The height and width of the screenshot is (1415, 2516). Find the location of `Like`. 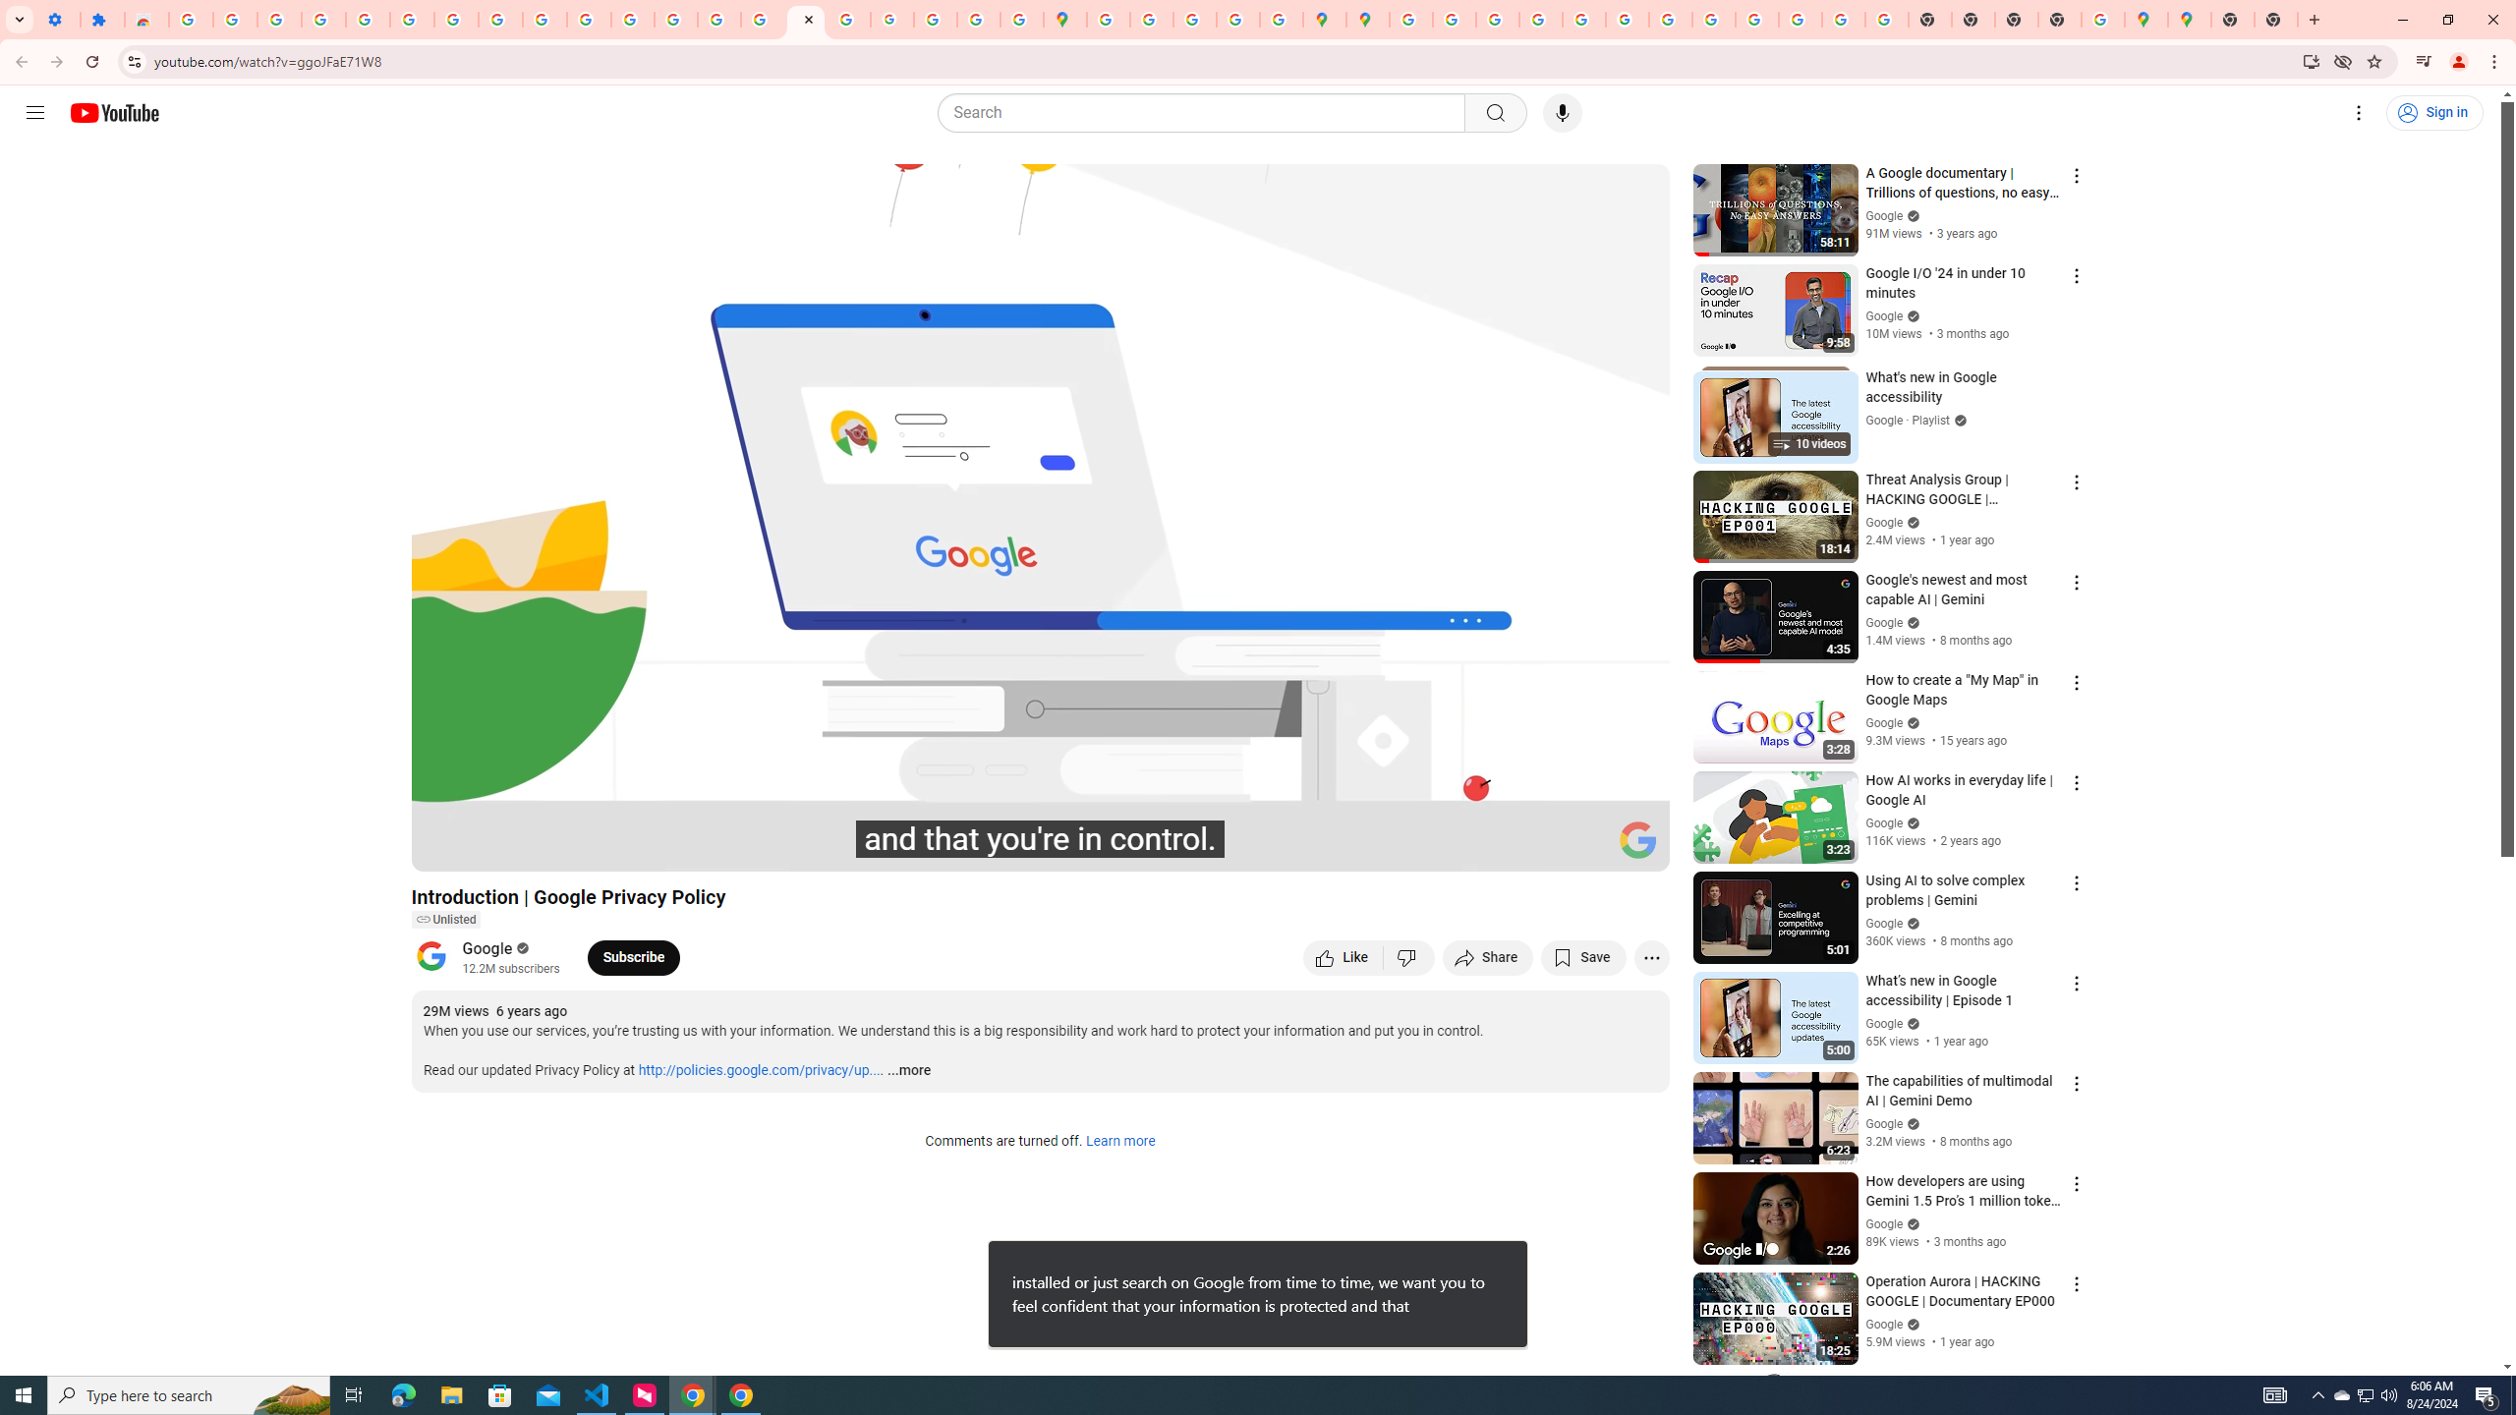

Like is located at coordinates (1344, 957).